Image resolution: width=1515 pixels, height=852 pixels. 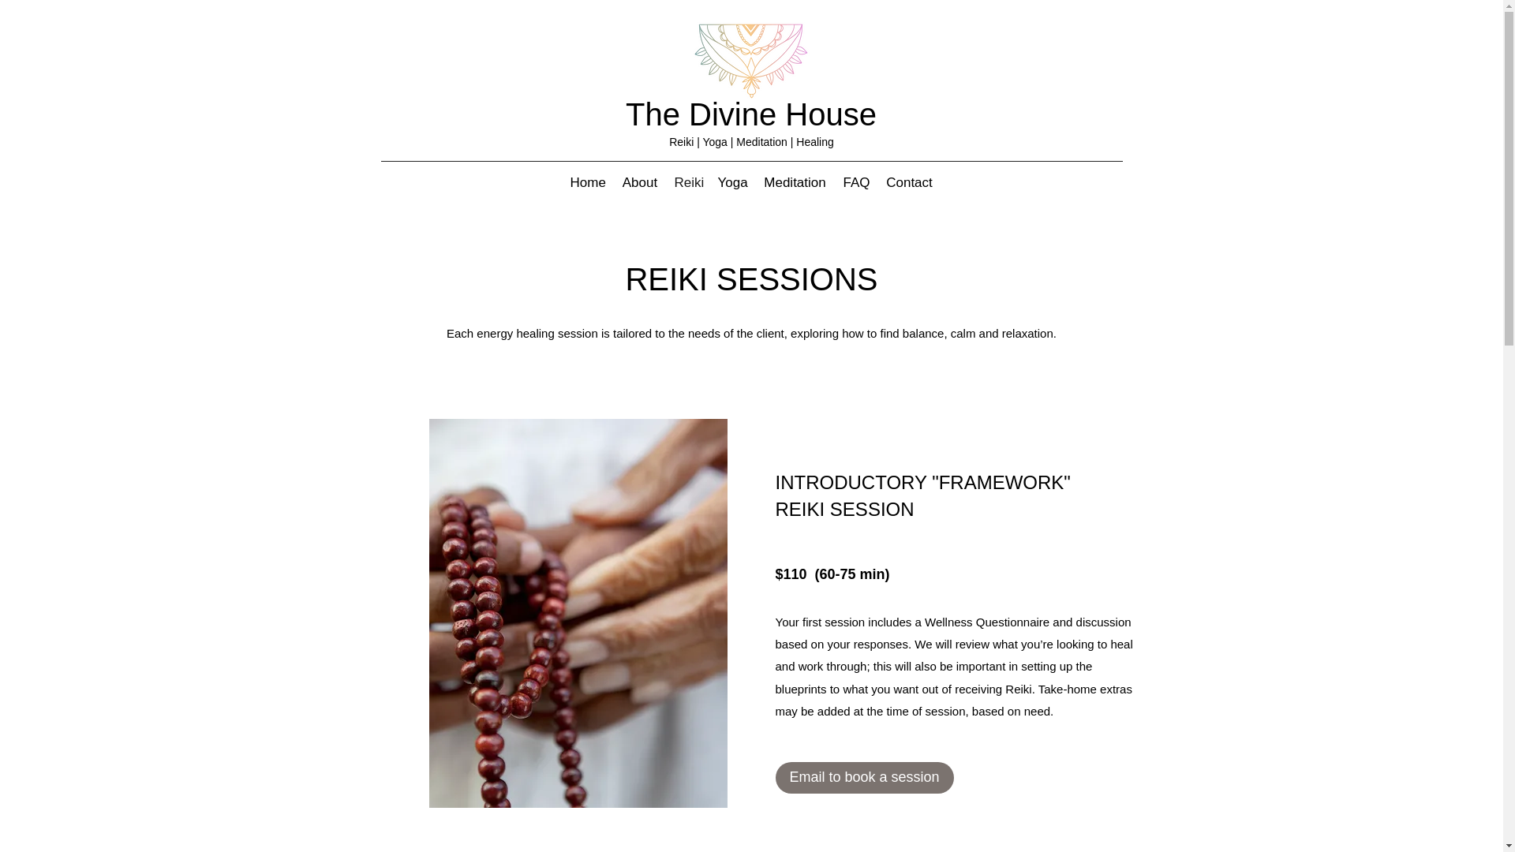 I want to click on Contact, so click(x=909, y=183).